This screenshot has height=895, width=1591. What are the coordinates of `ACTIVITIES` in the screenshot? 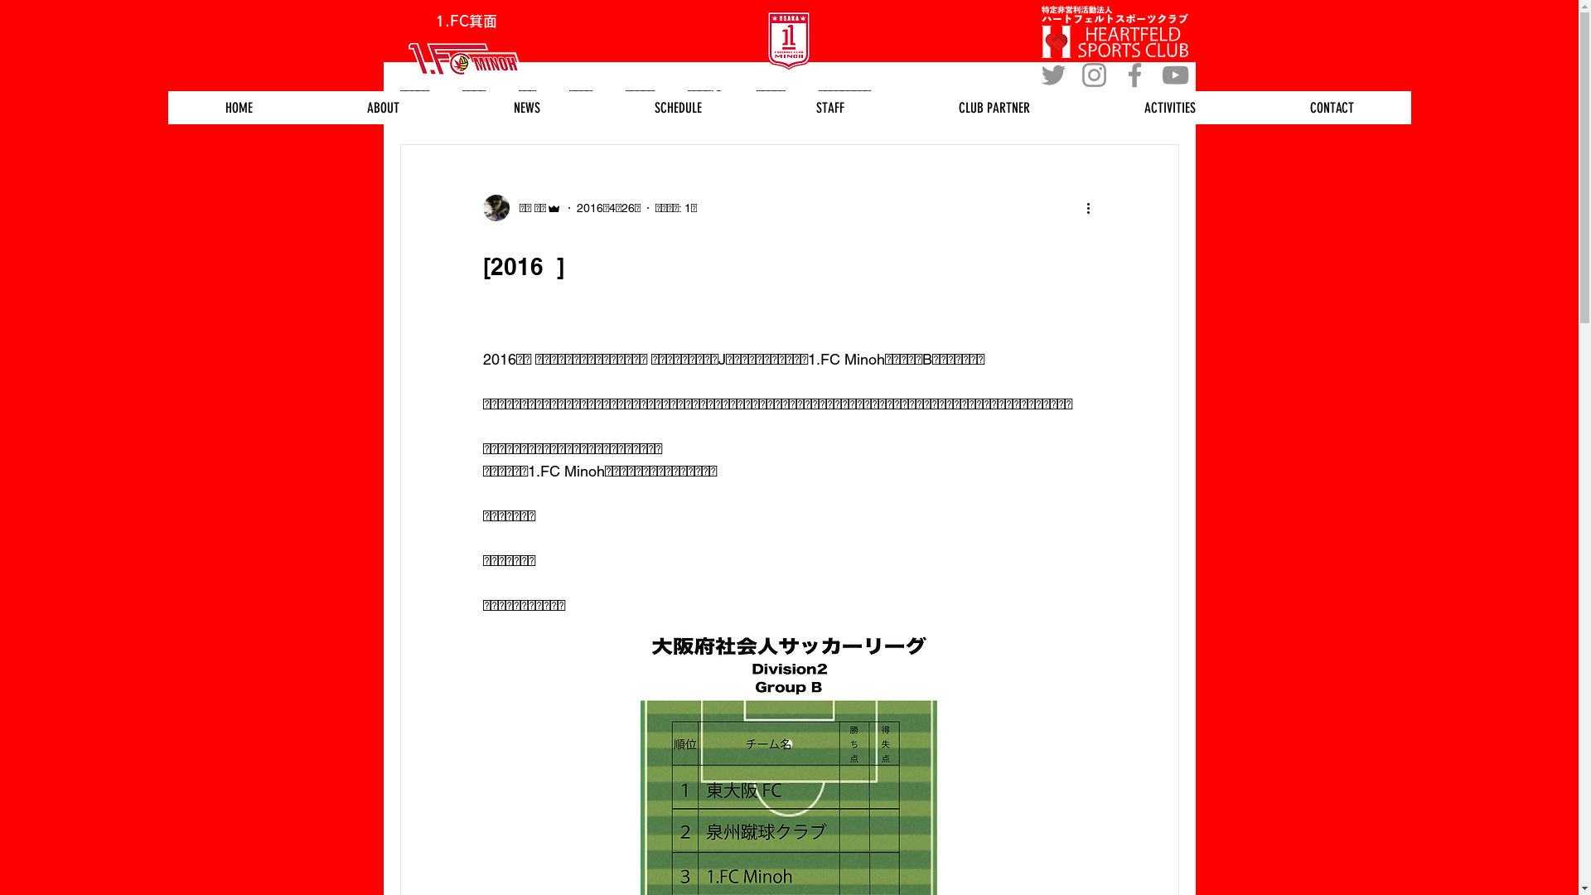 It's located at (1170, 108).